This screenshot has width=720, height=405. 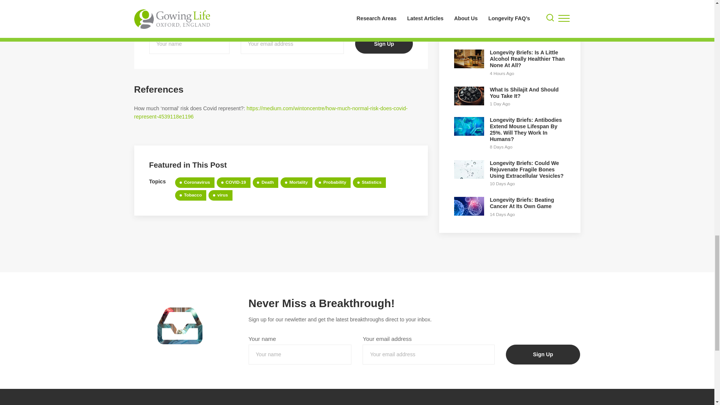 I want to click on Coronavirus, so click(x=195, y=183).